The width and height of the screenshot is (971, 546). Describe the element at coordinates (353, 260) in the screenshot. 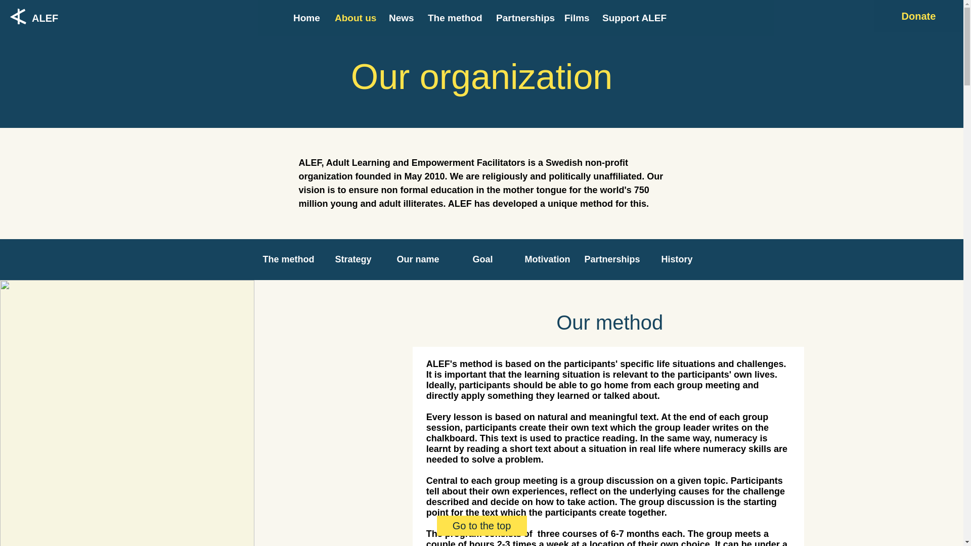

I see `Strategy` at that location.